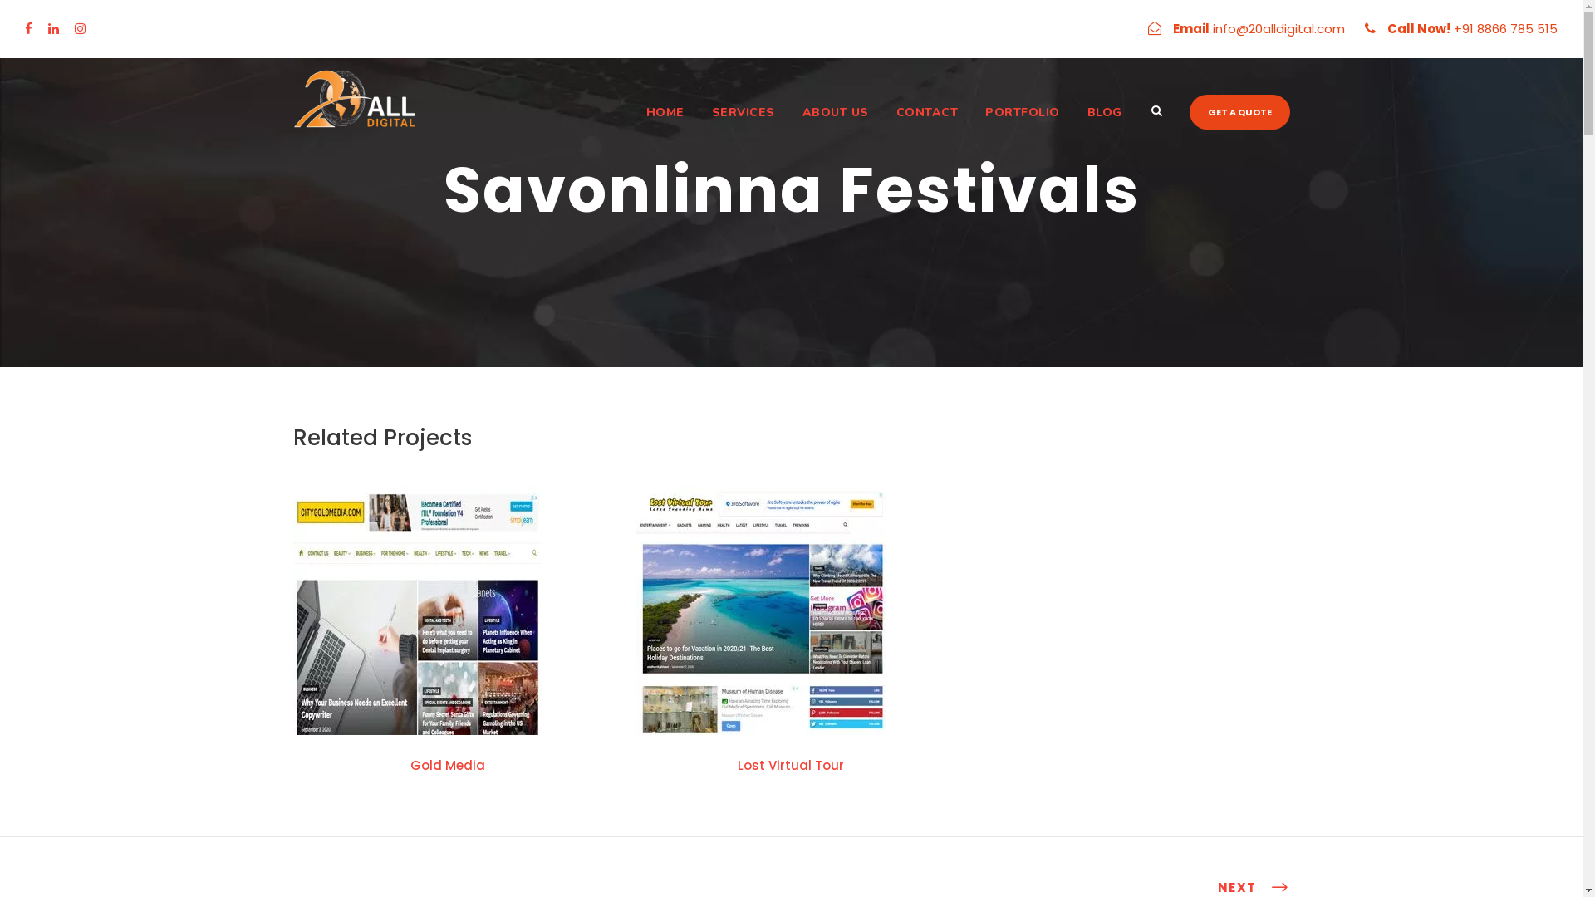 The height and width of the screenshot is (897, 1595). What do you see at coordinates (417, 610) in the screenshot?
I see `Gold Media` at bounding box center [417, 610].